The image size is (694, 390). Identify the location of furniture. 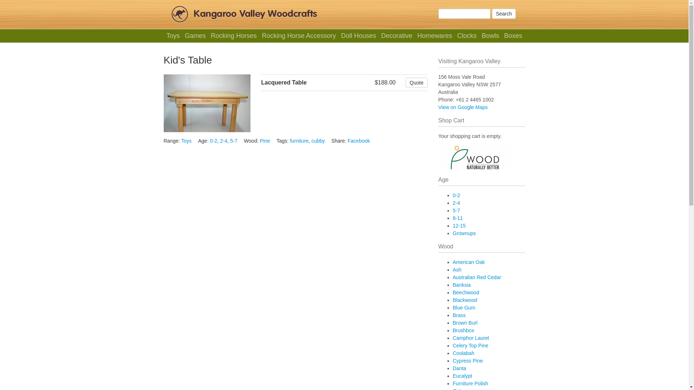
(299, 141).